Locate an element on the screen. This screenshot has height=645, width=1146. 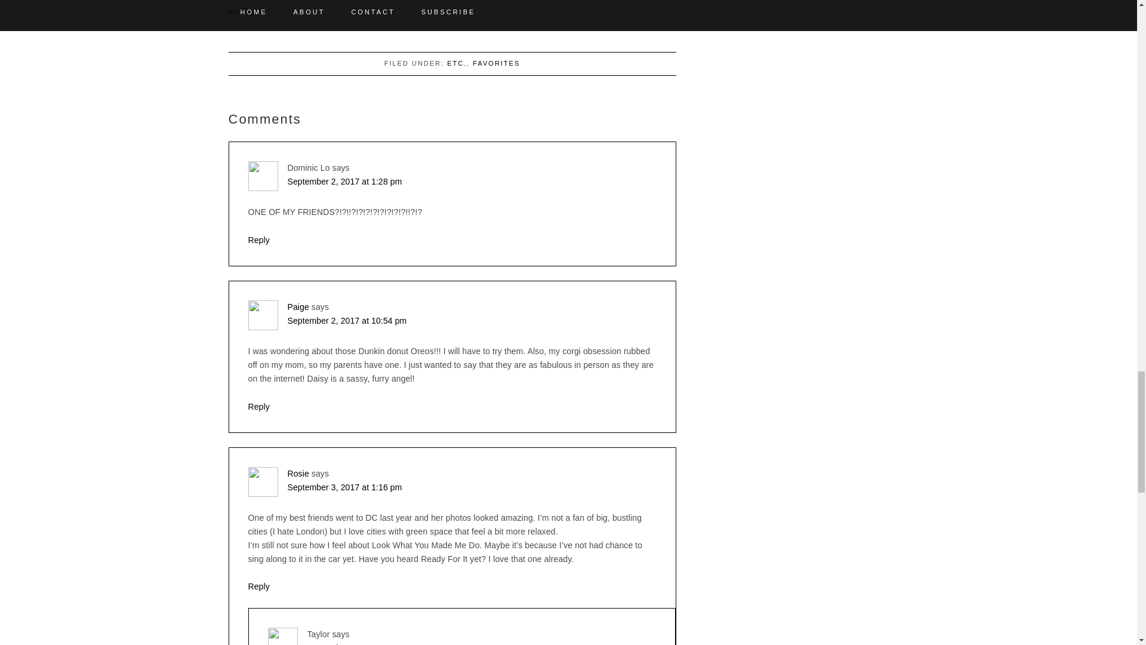
September 2, 2017 at 1:28 pm is located at coordinates (344, 182).